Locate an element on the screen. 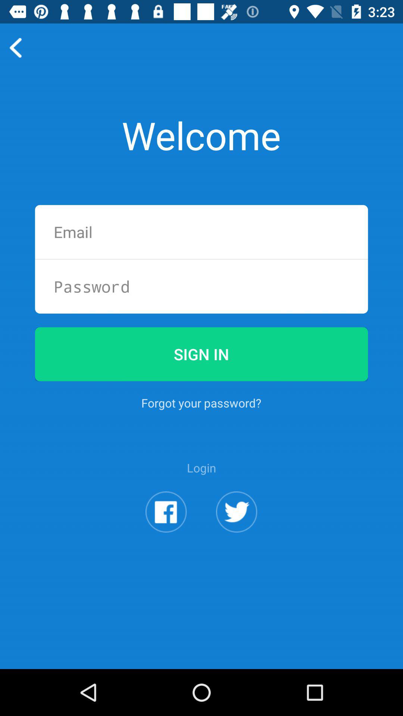 This screenshot has width=403, height=716. email input box is located at coordinates (201, 232).